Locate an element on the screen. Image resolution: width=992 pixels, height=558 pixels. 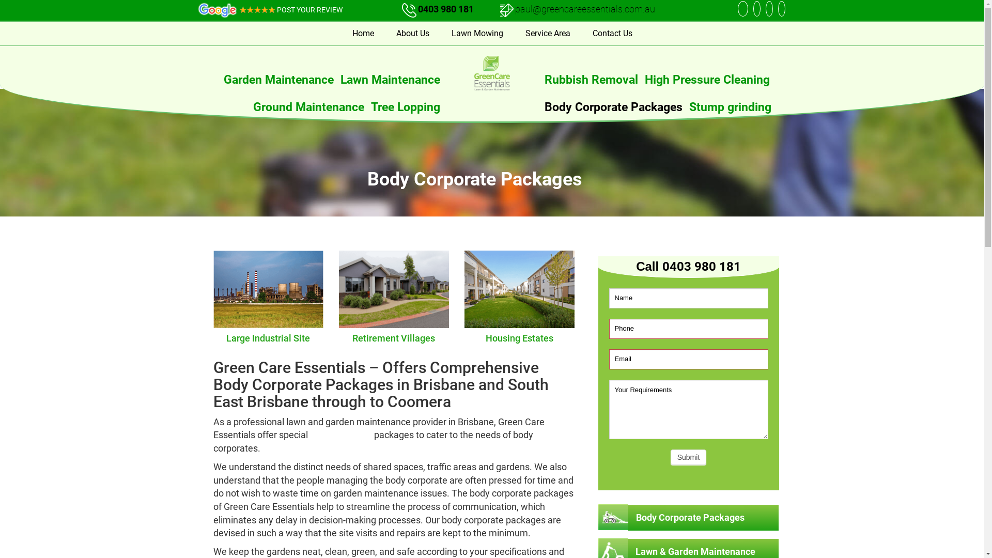
Home is located at coordinates (363, 33).